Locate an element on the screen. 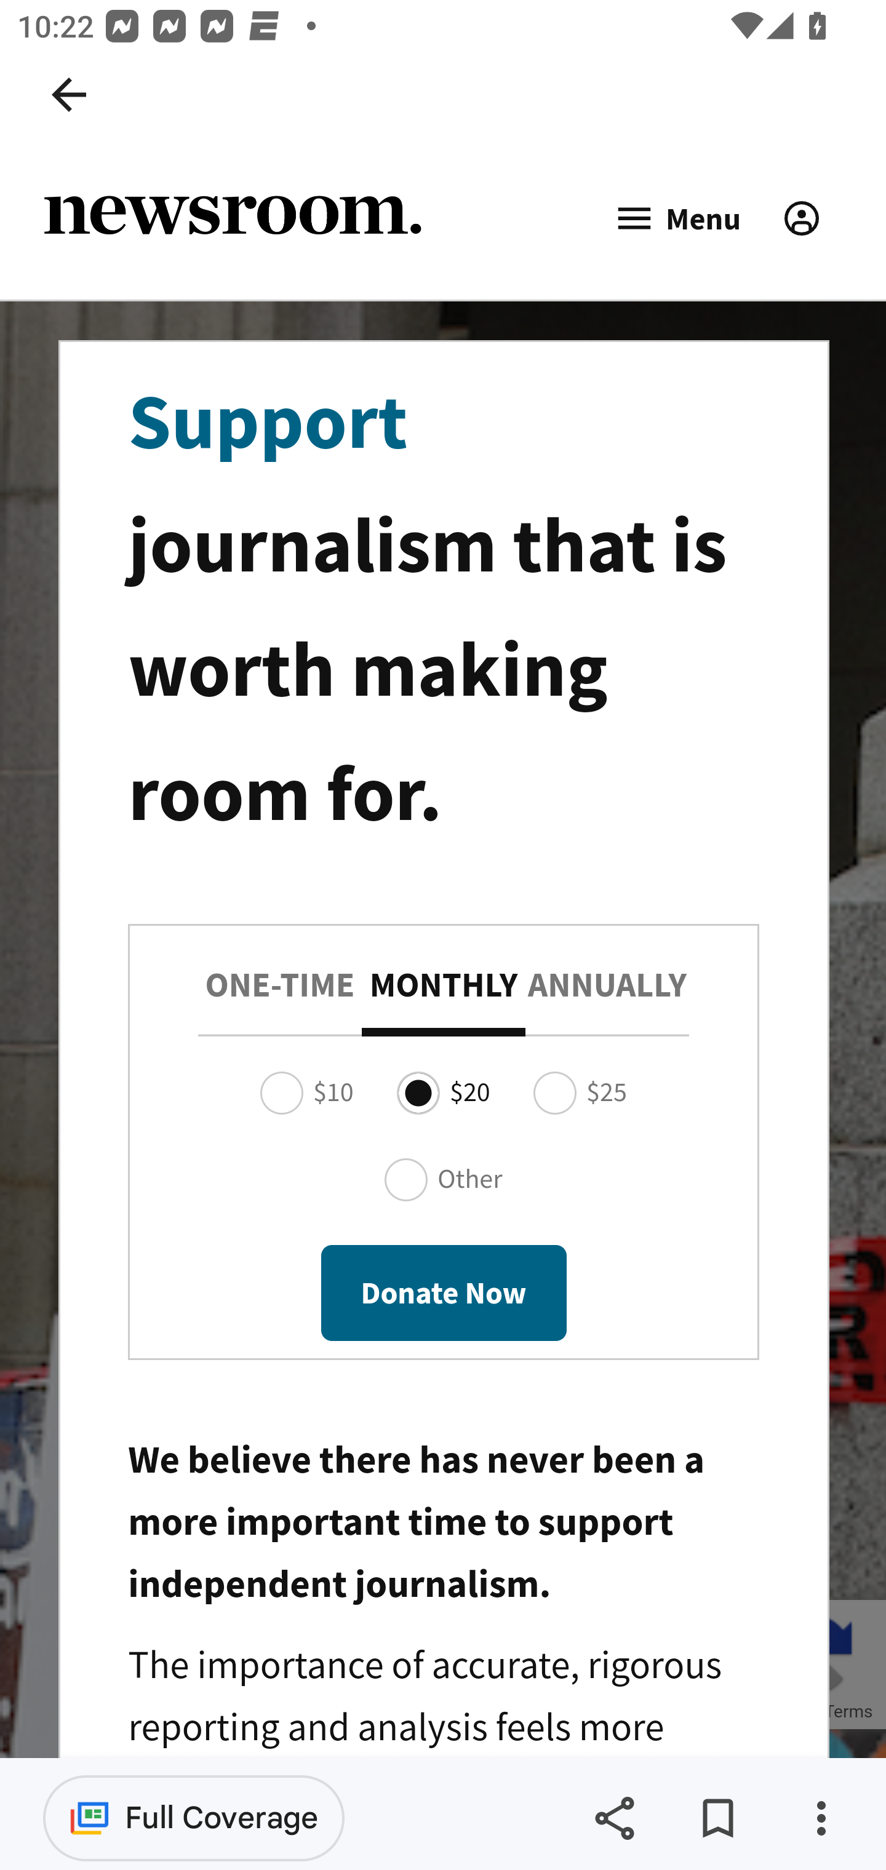  Menu is located at coordinates (677, 219).